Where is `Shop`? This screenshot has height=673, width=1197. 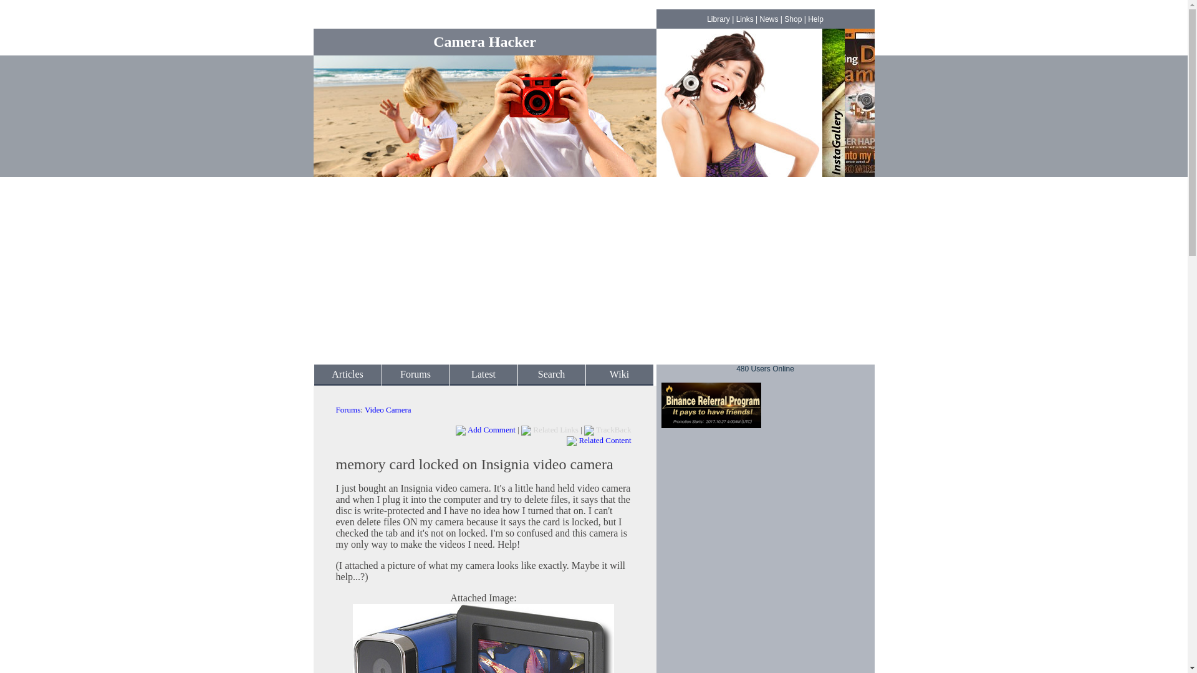 Shop is located at coordinates (793, 19).